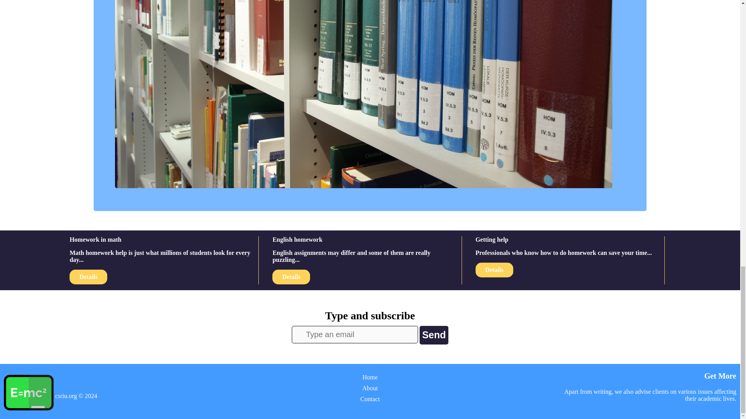 The height and width of the screenshot is (419, 746). Describe the element at coordinates (88, 277) in the screenshot. I see `Details` at that location.